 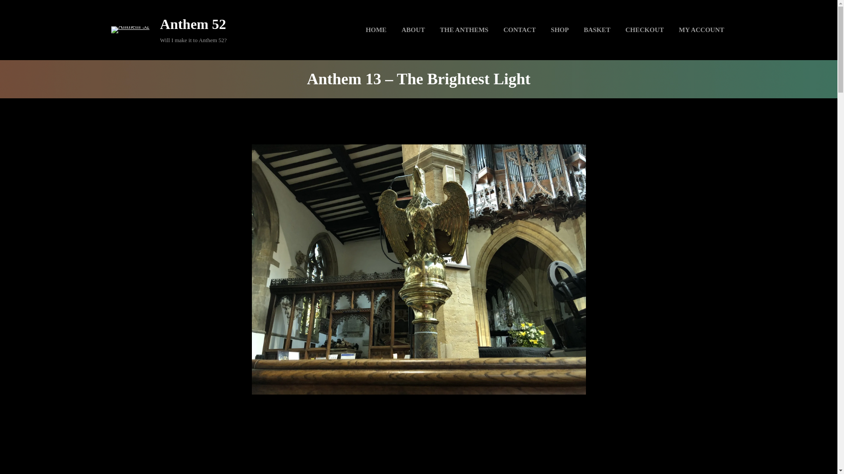 What do you see at coordinates (701, 30) in the screenshot?
I see `MY ACCOUNT` at bounding box center [701, 30].